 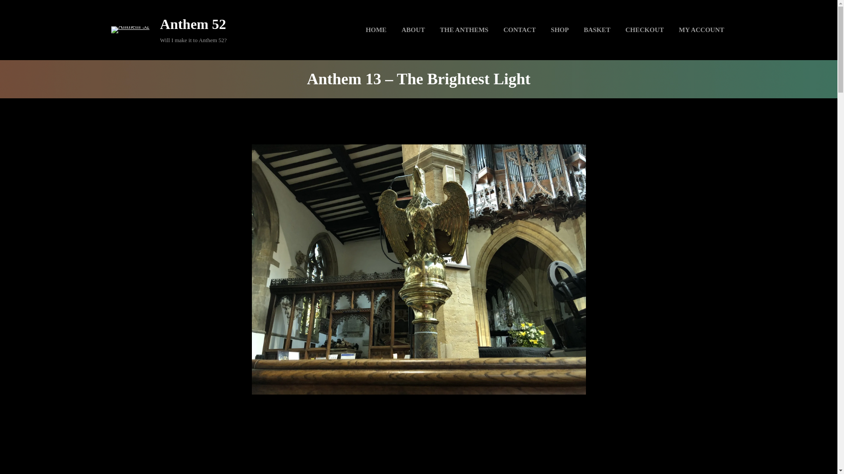 What do you see at coordinates (701, 30) in the screenshot?
I see `MY ACCOUNT` at bounding box center [701, 30].